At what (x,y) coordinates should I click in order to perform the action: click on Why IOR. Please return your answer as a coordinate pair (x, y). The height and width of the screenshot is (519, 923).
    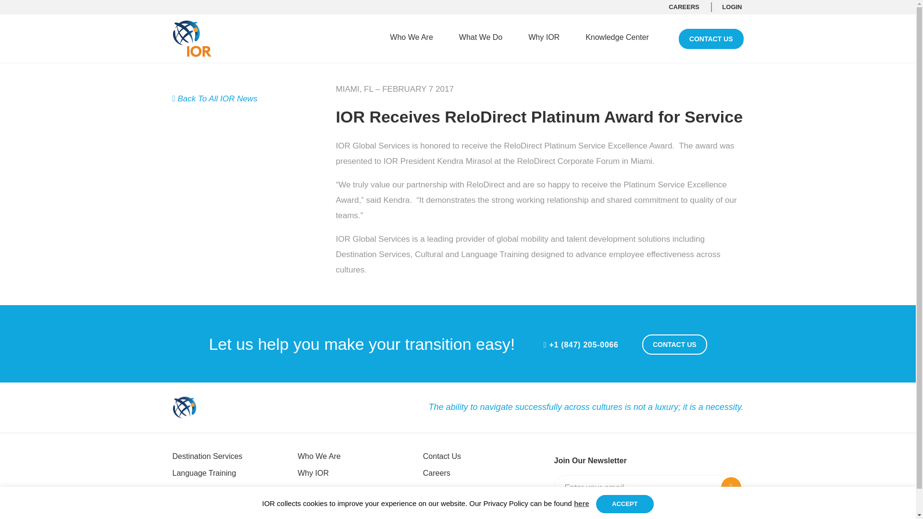
    Looking at the image, I should click on (543, 37).